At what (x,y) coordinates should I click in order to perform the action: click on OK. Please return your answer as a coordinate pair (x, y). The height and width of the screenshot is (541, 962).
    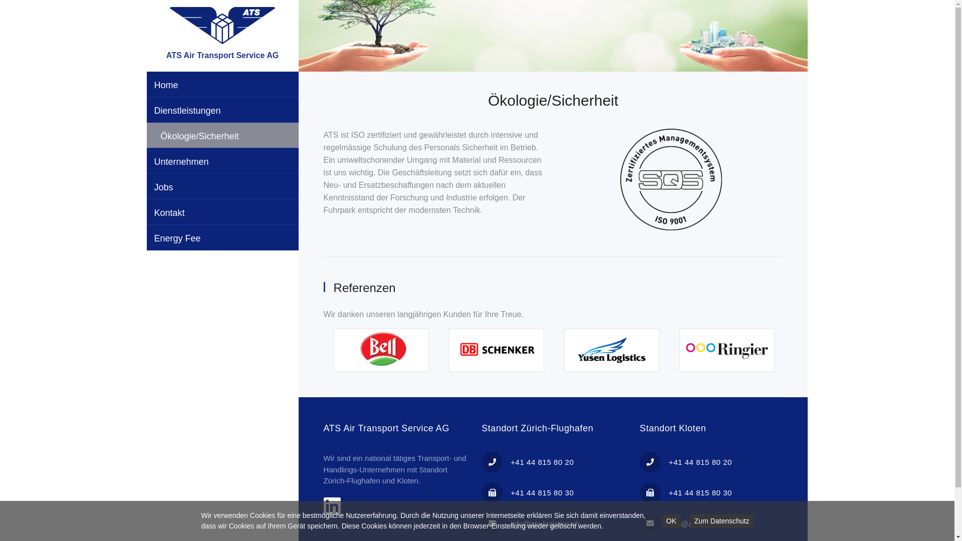
    Looking at the image, I should click on (671, 521).